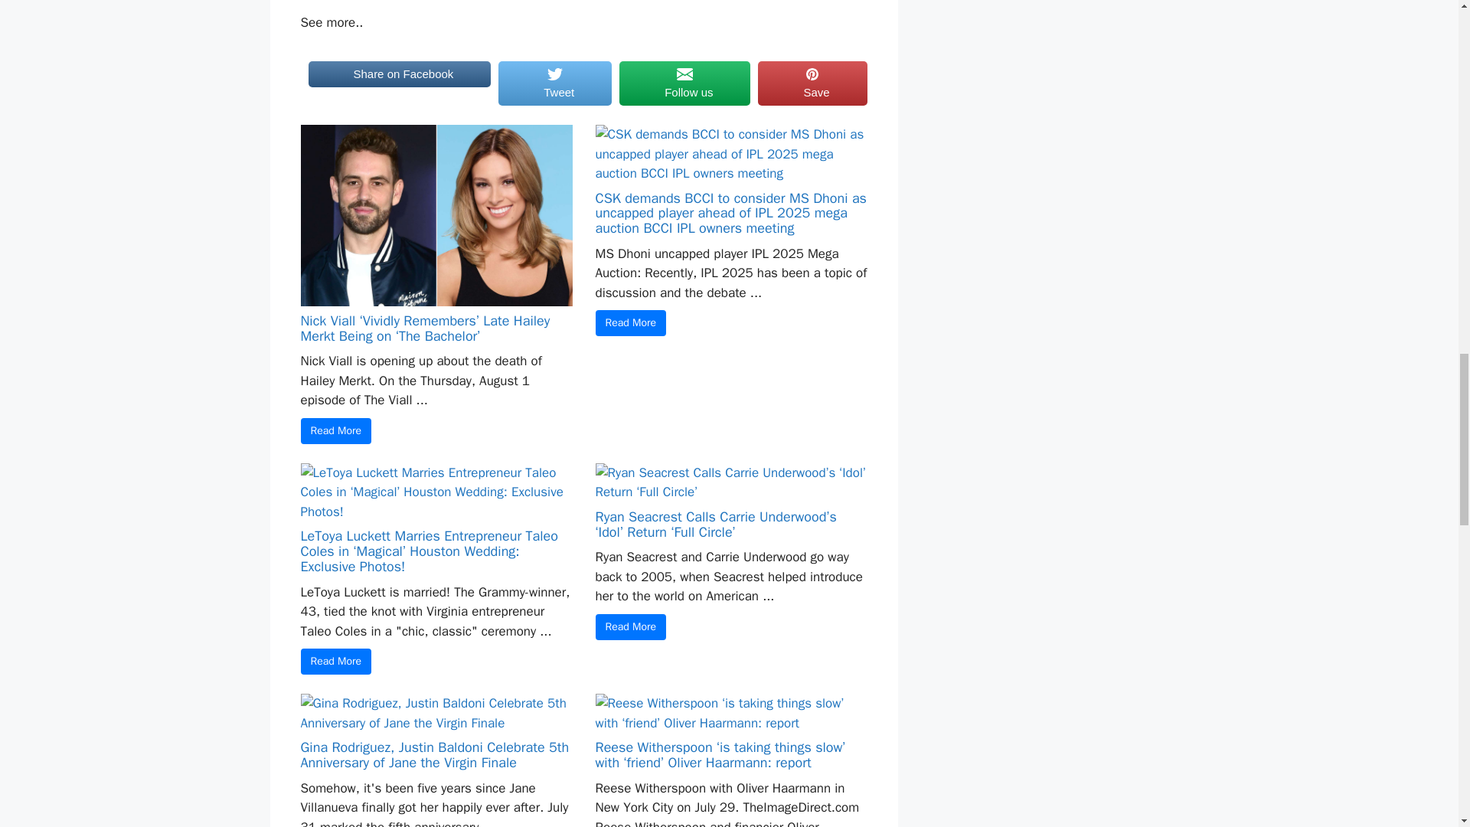 This screenshot has width=1470, height=827. Describe the element at coordinates (335, 430) in the screenshot. I see `Read More` at that location.